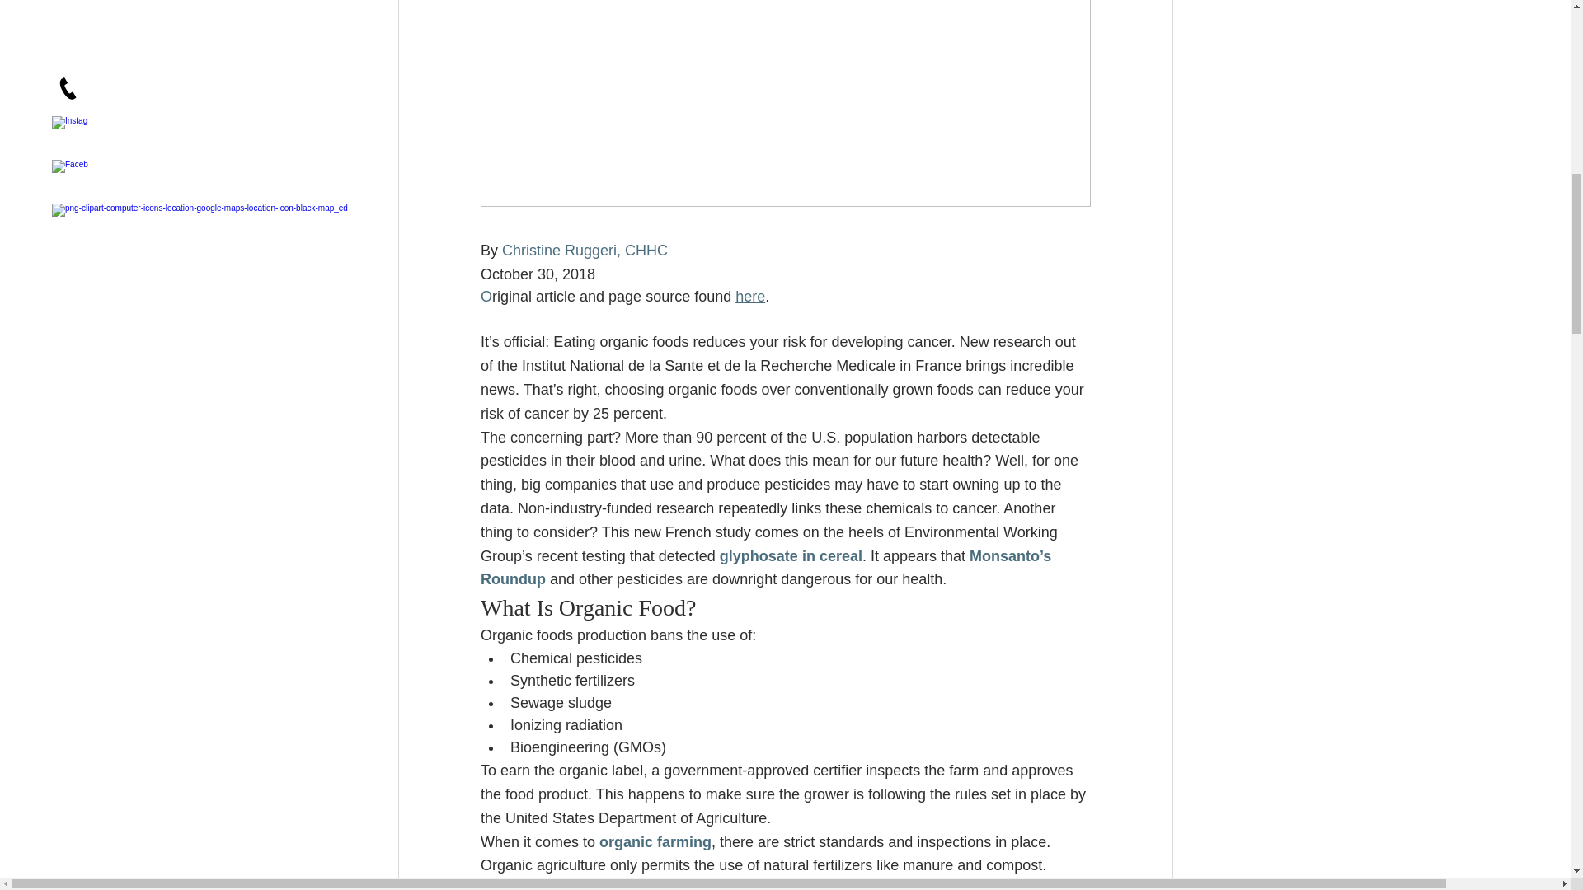 The width and height of the screenshot is (1583, 890). Describe the element at coordinates (655, 842) in the screenshot. I see `organic farming` at that location.